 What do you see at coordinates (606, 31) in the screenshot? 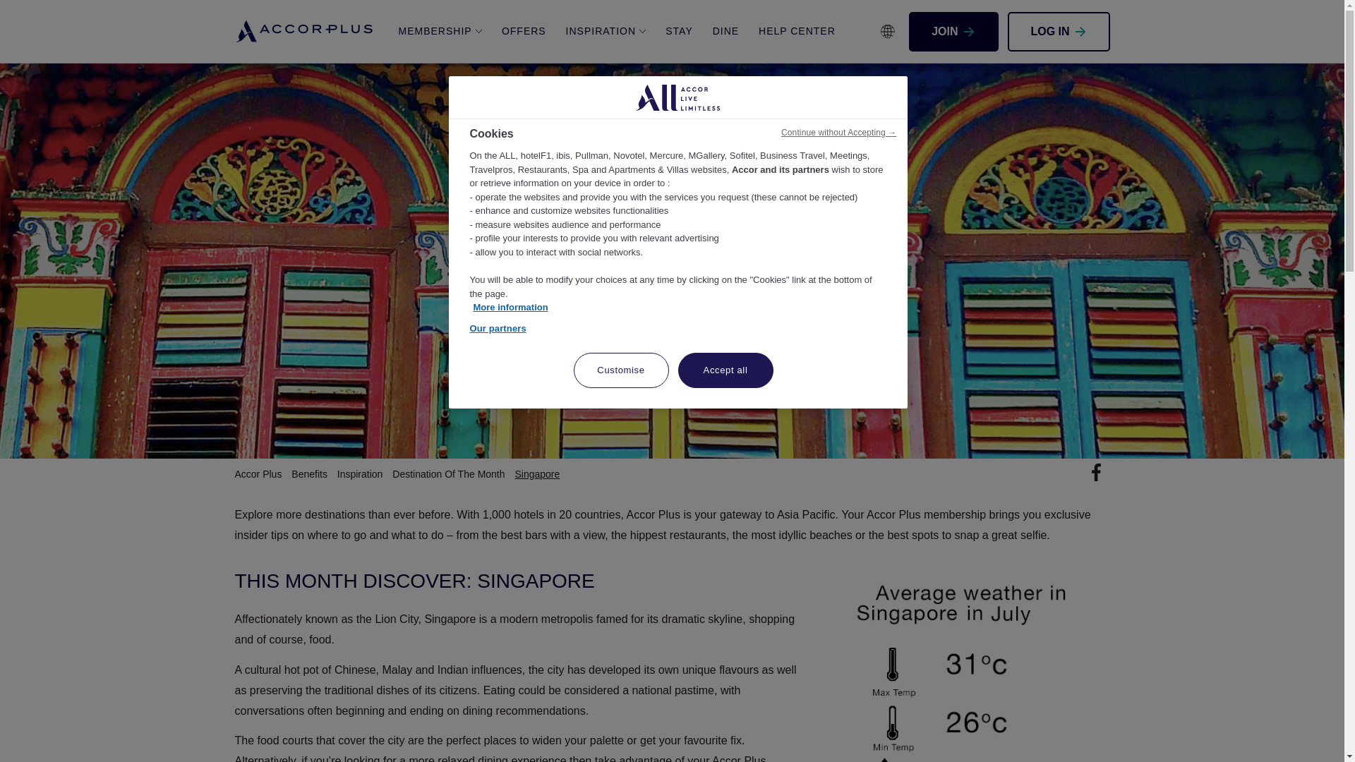
I see `INSPIRATION` at bounding box center [606, 31].